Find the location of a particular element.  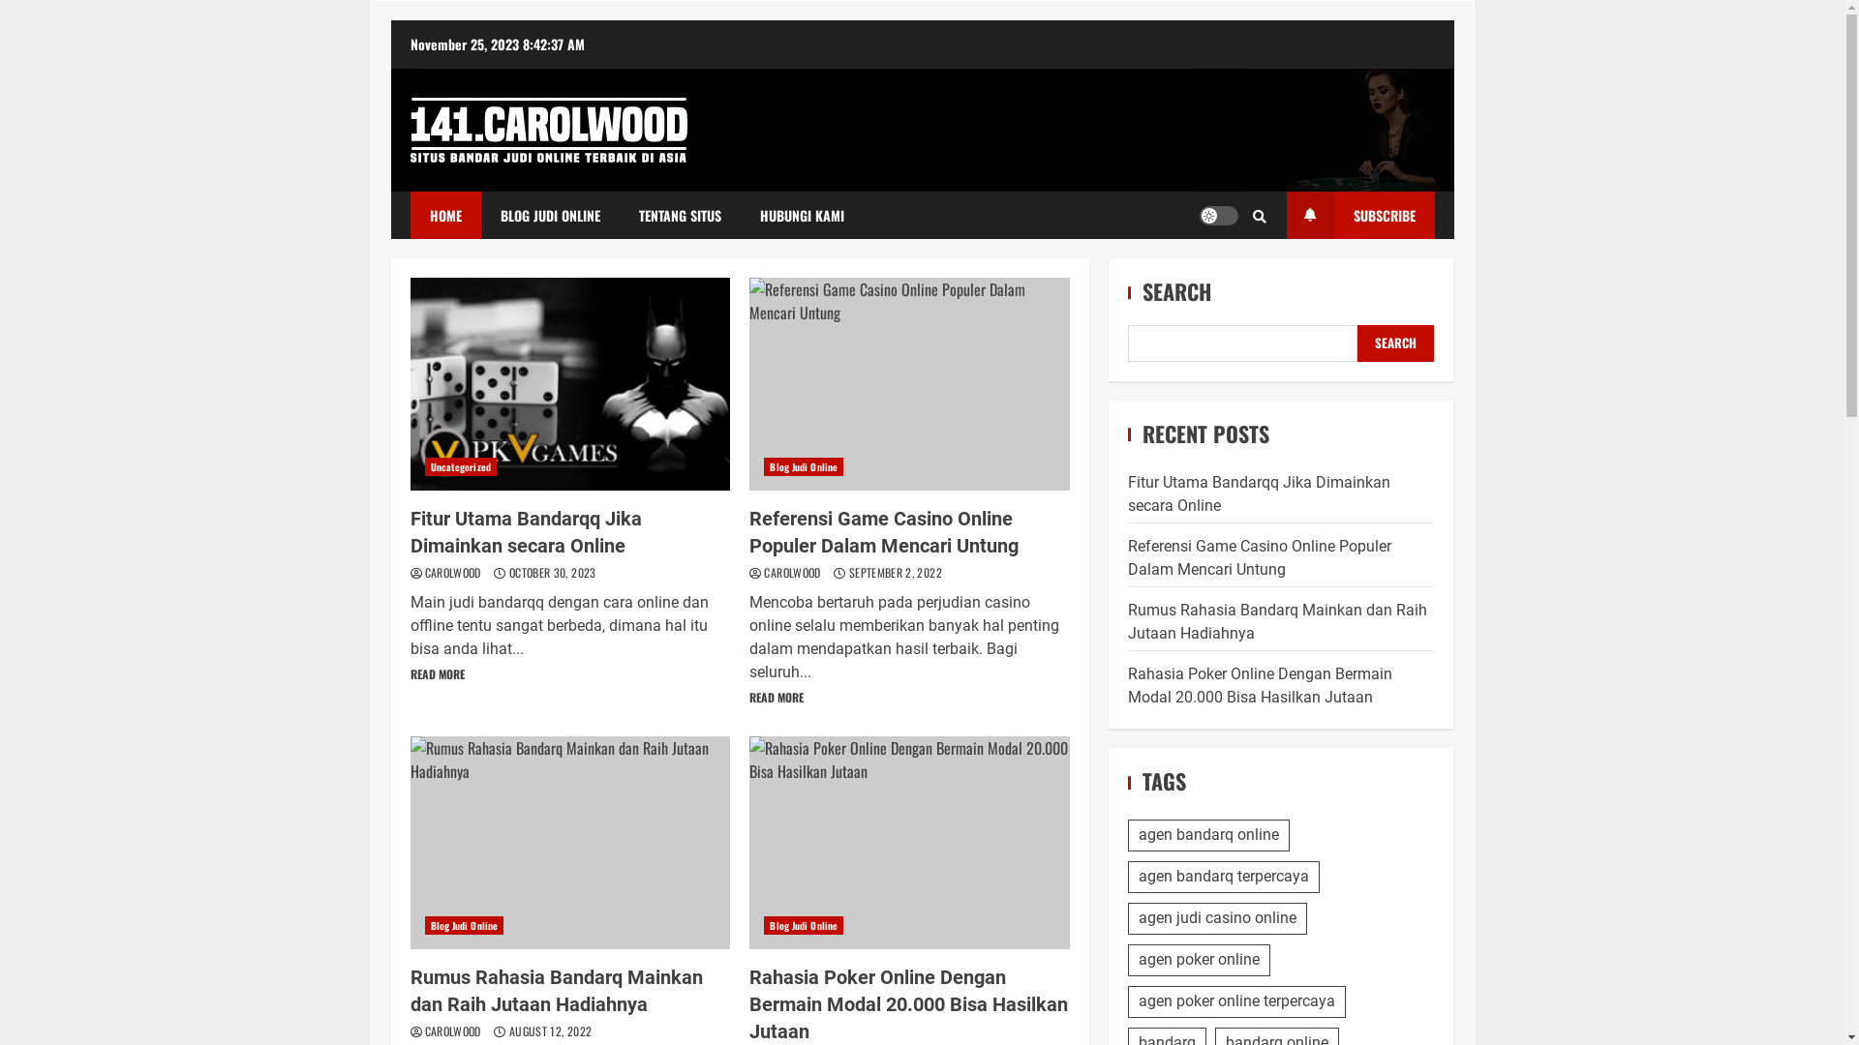

SUBSCRIBE is located at coordinates (1359, 215).